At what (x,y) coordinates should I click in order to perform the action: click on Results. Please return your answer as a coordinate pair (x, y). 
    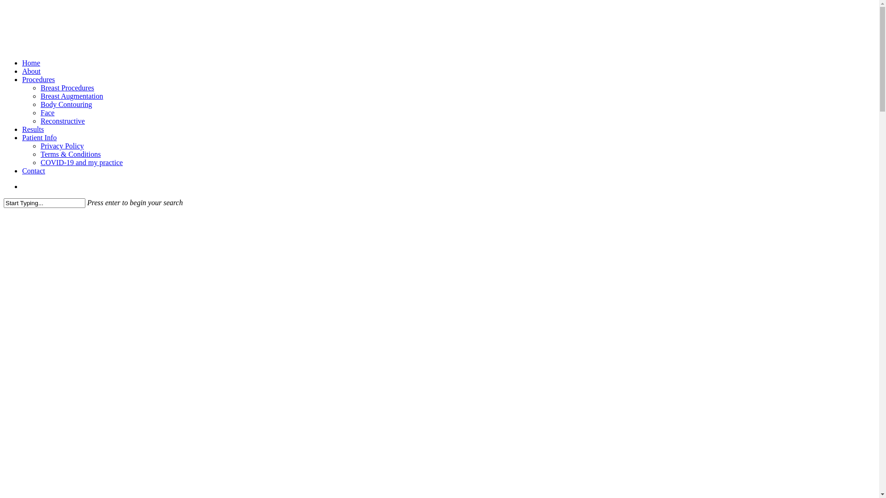
    Looking at the image, I should click on (33, 129).